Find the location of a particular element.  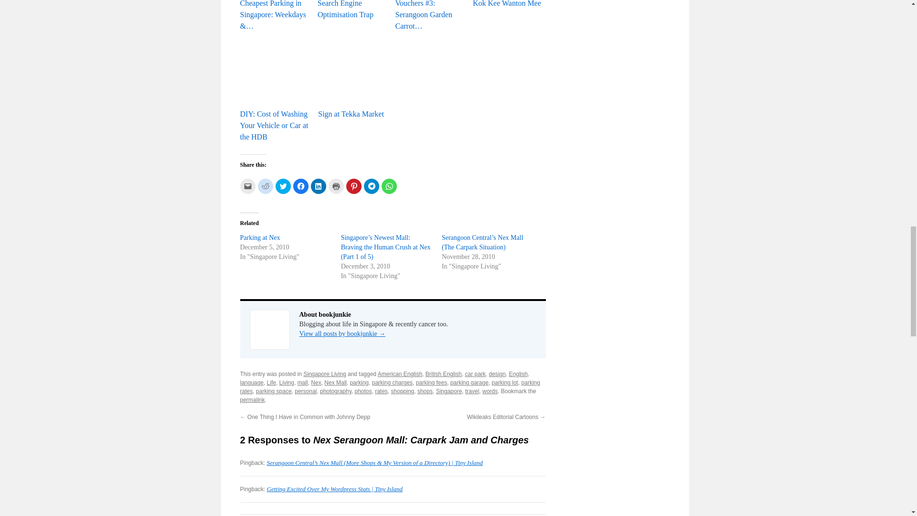

Sign at Tekka Market is located at coordinates (354, 72).